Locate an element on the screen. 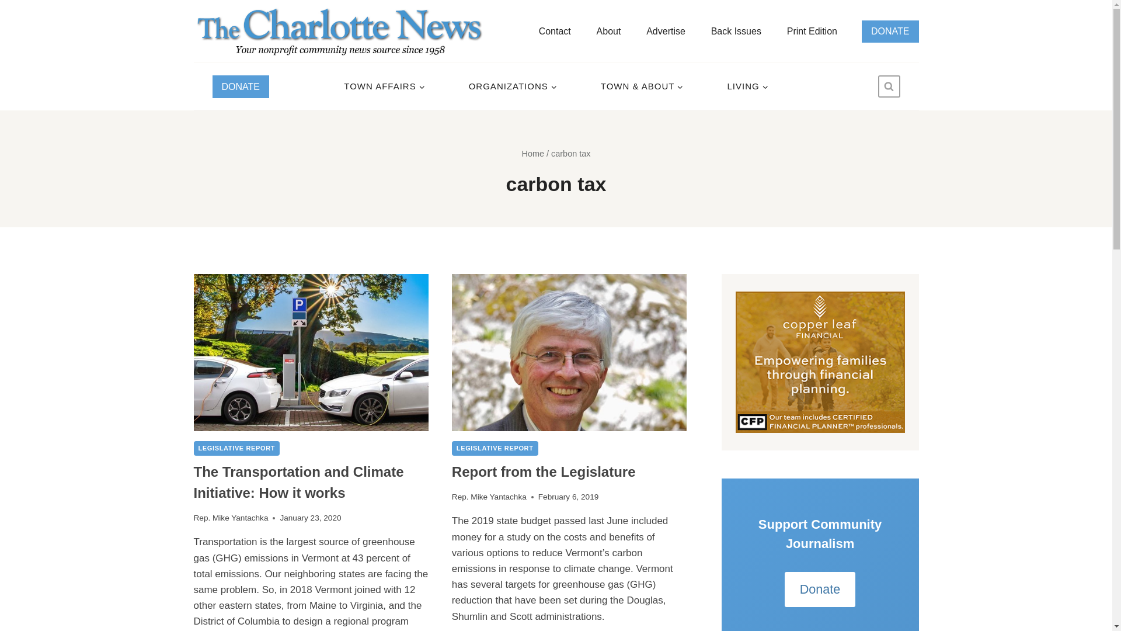  DONATE is located at coordinates (241, 86).